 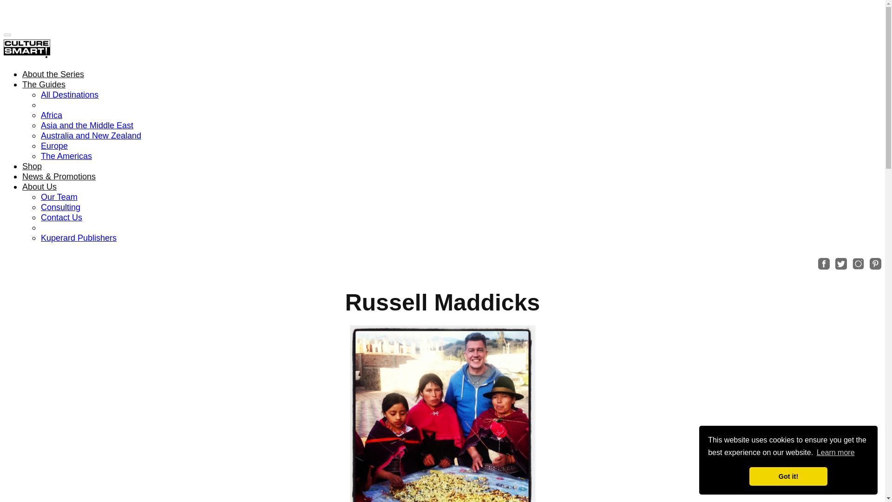 I want to click on Our Team, so click(x=59, y=197).